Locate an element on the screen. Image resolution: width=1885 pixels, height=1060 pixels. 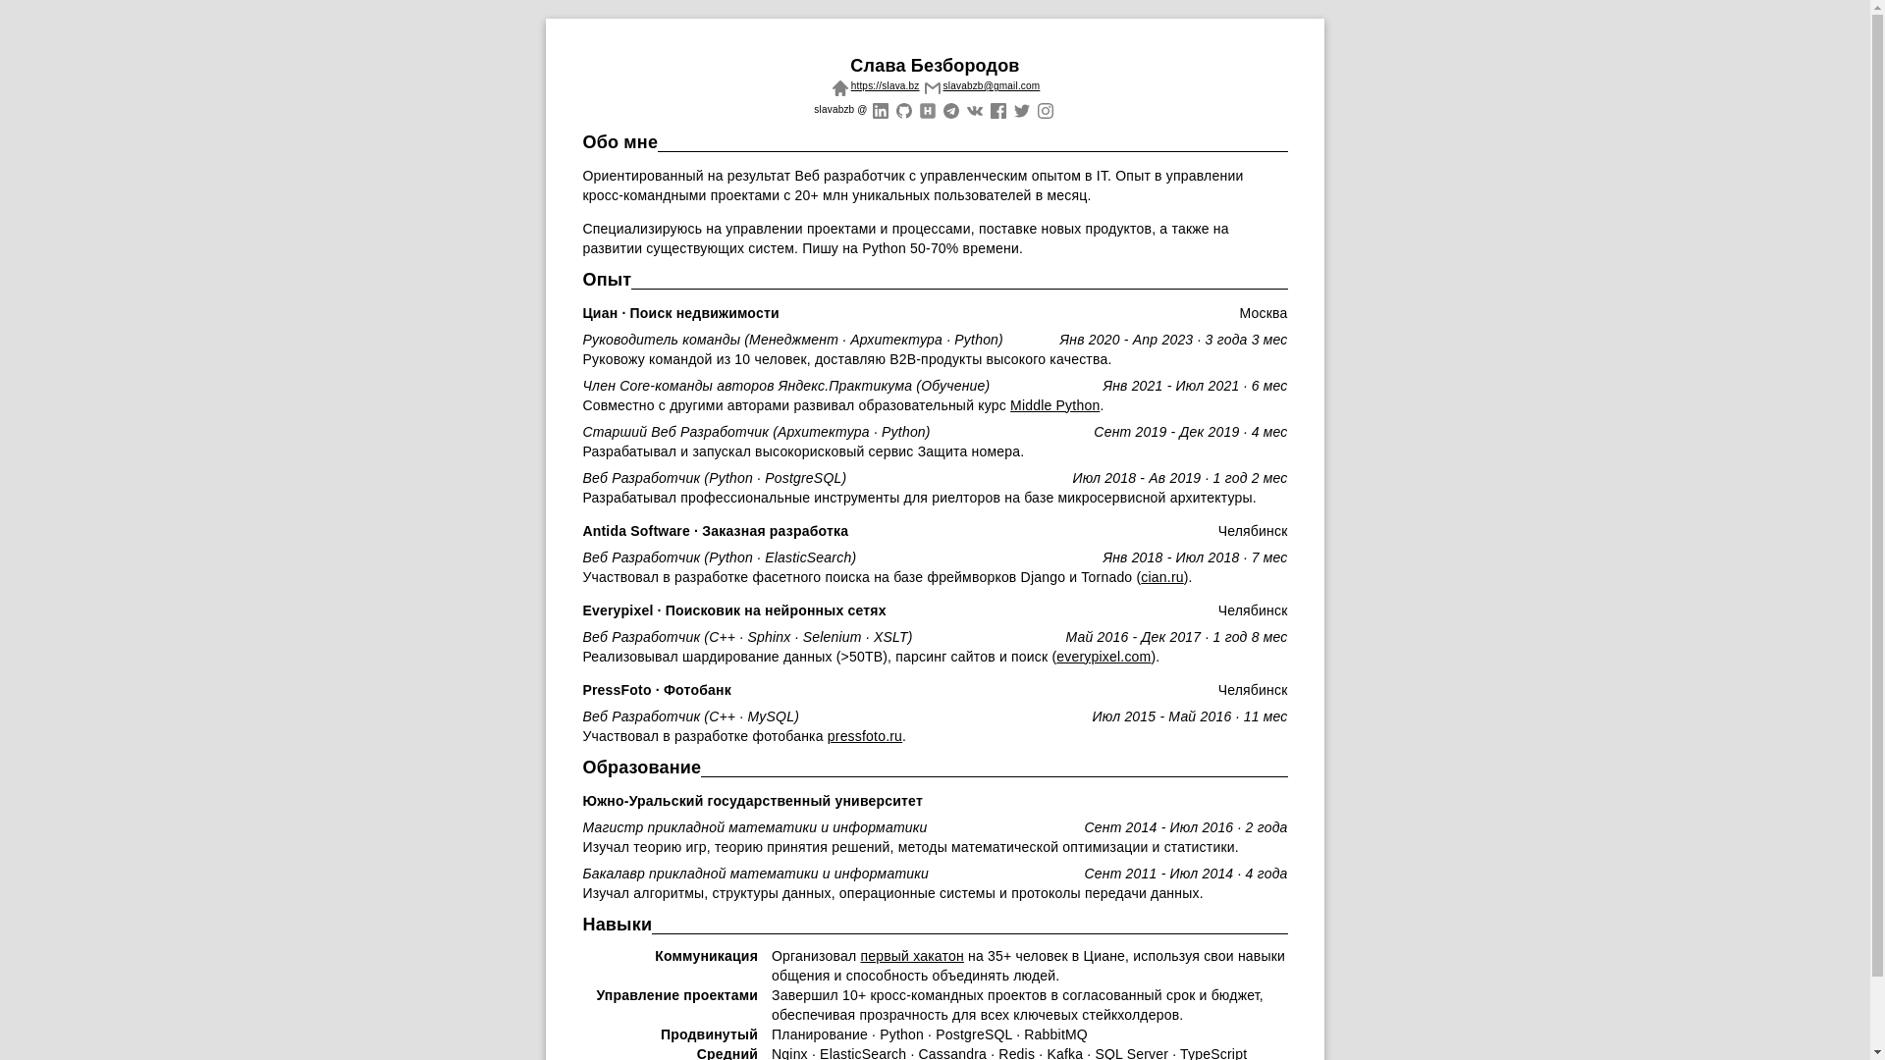
slavabzb is located at coordinates (880, 108).